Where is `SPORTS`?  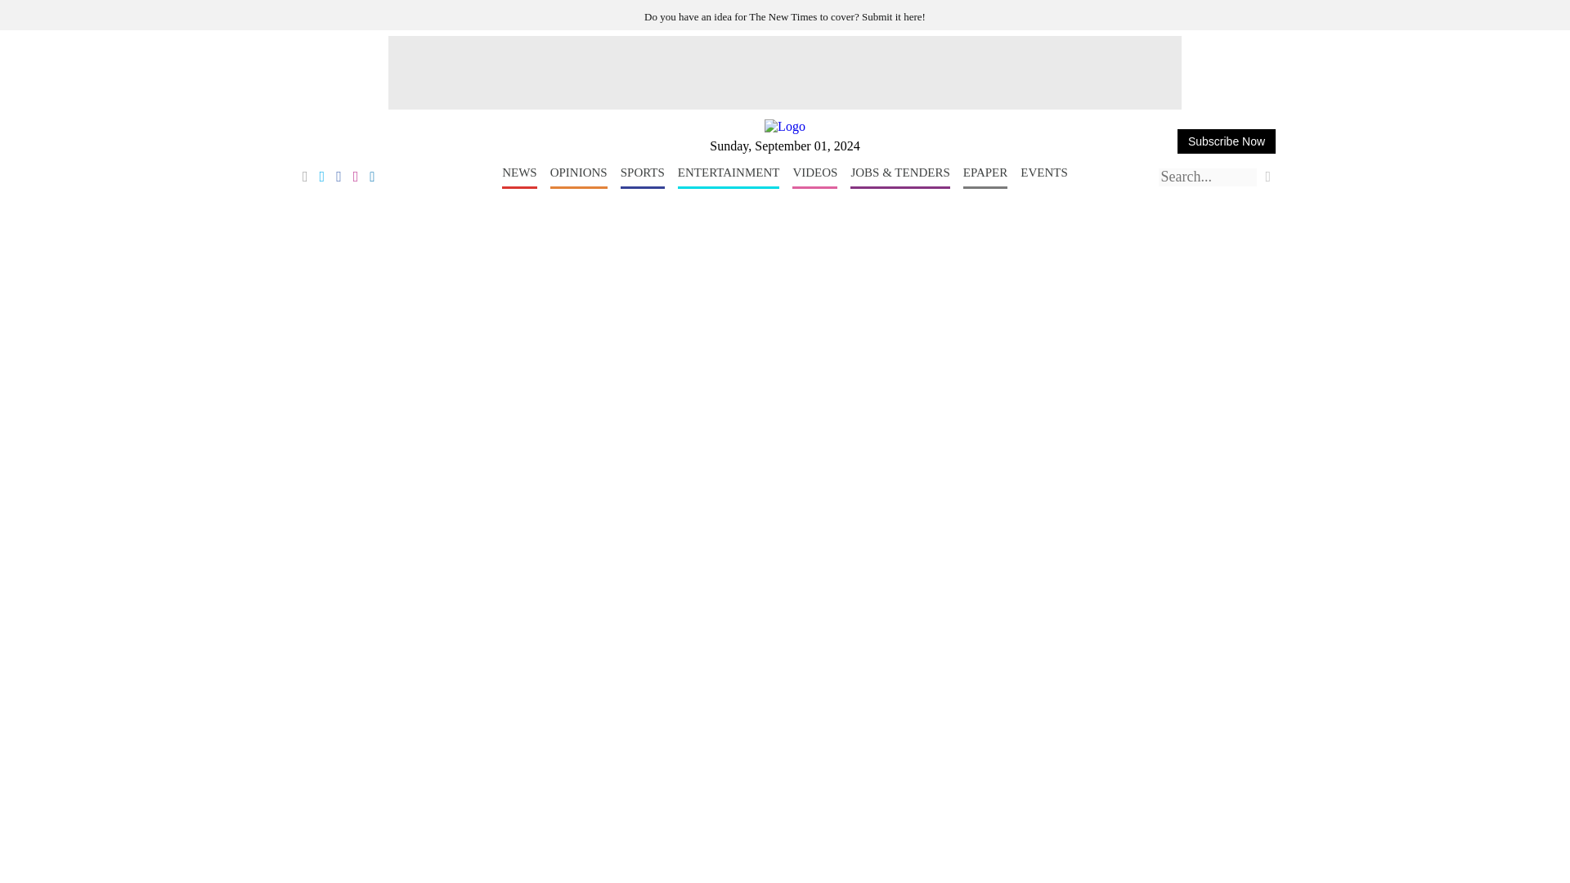 SPORTS is located at coordinates (642, 177).